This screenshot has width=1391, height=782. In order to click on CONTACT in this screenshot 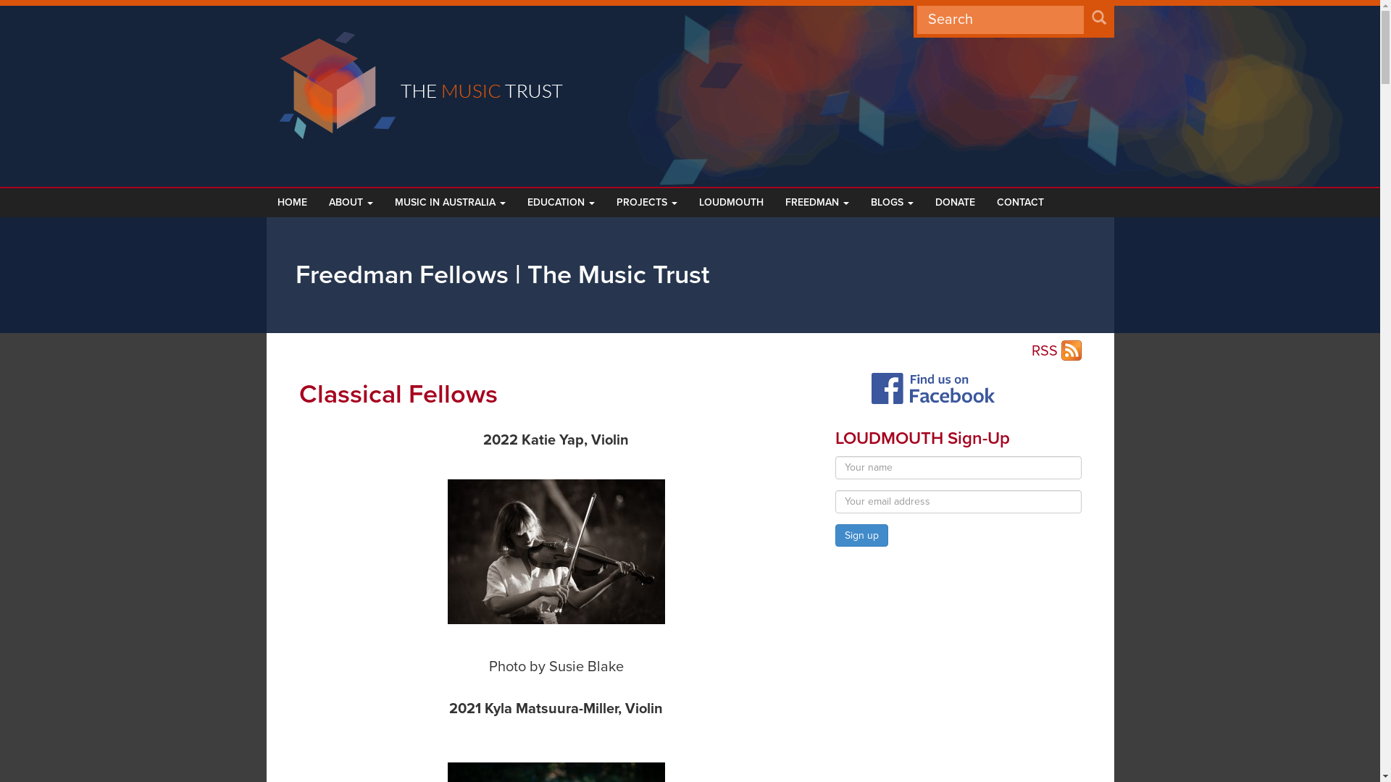, I will do `click(1020, 203)`.